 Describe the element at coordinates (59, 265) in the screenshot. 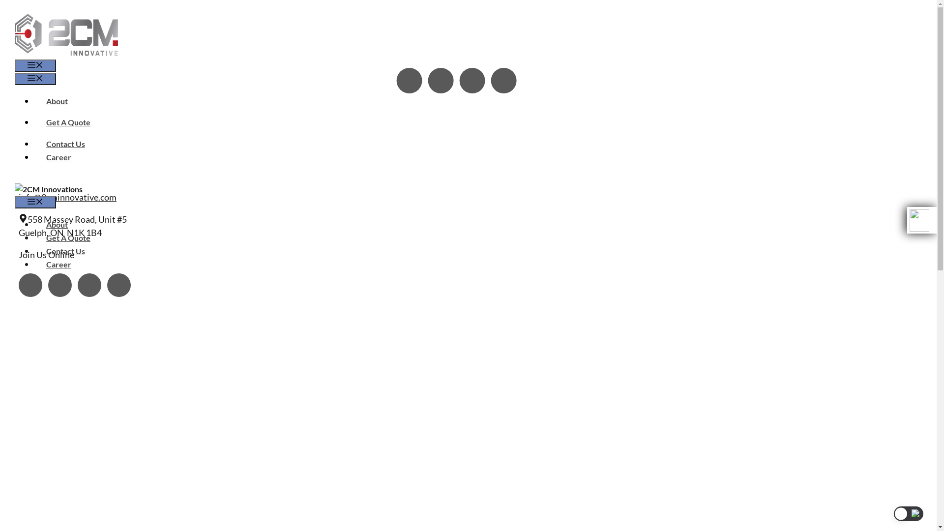

I see `Career` at that location.